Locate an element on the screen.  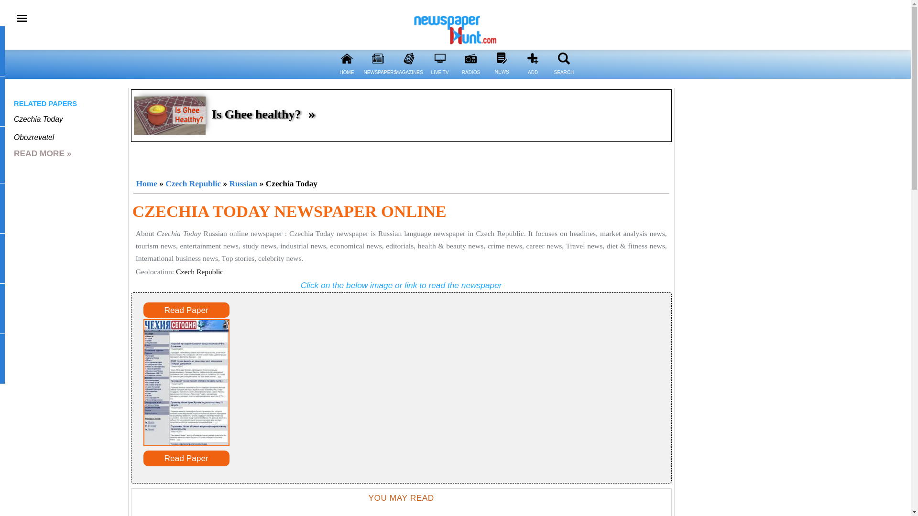
Russian Newspapers in czech-republic is located at coordinates (244, 183).